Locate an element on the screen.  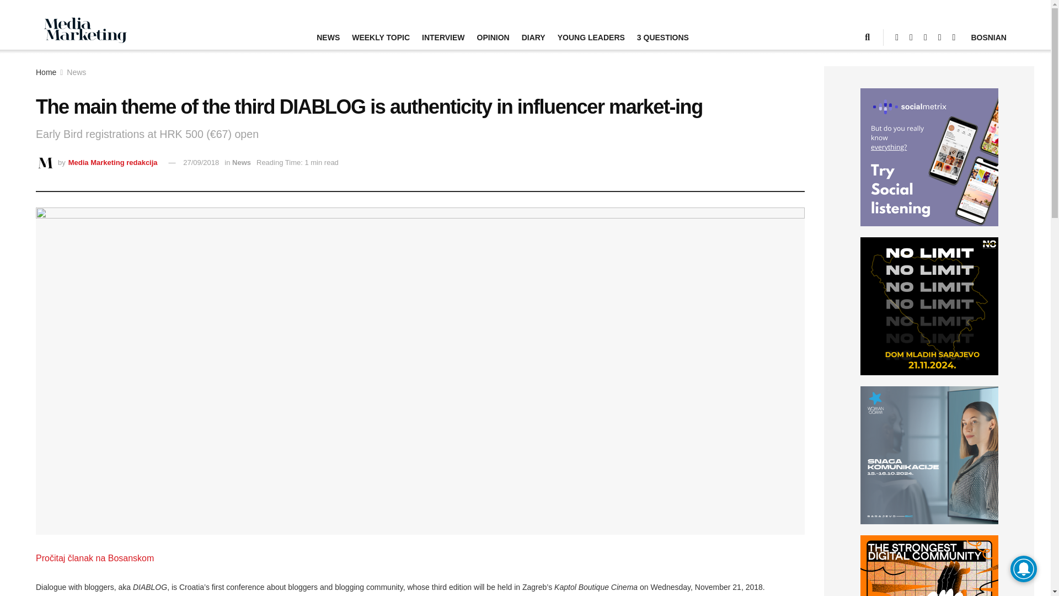
Bosnian is located at coordinates (988, 36).